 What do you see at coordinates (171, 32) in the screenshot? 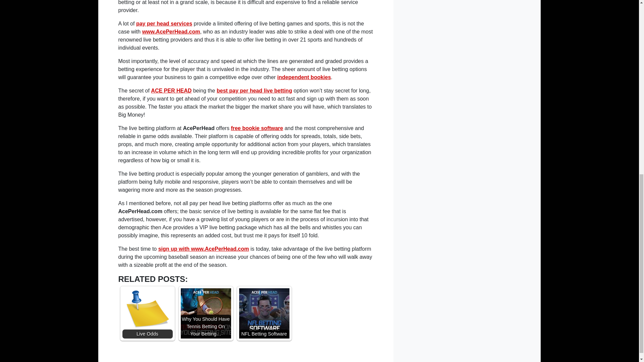
I see `www.AcePerHead.com` at bounding box center [171, 32].